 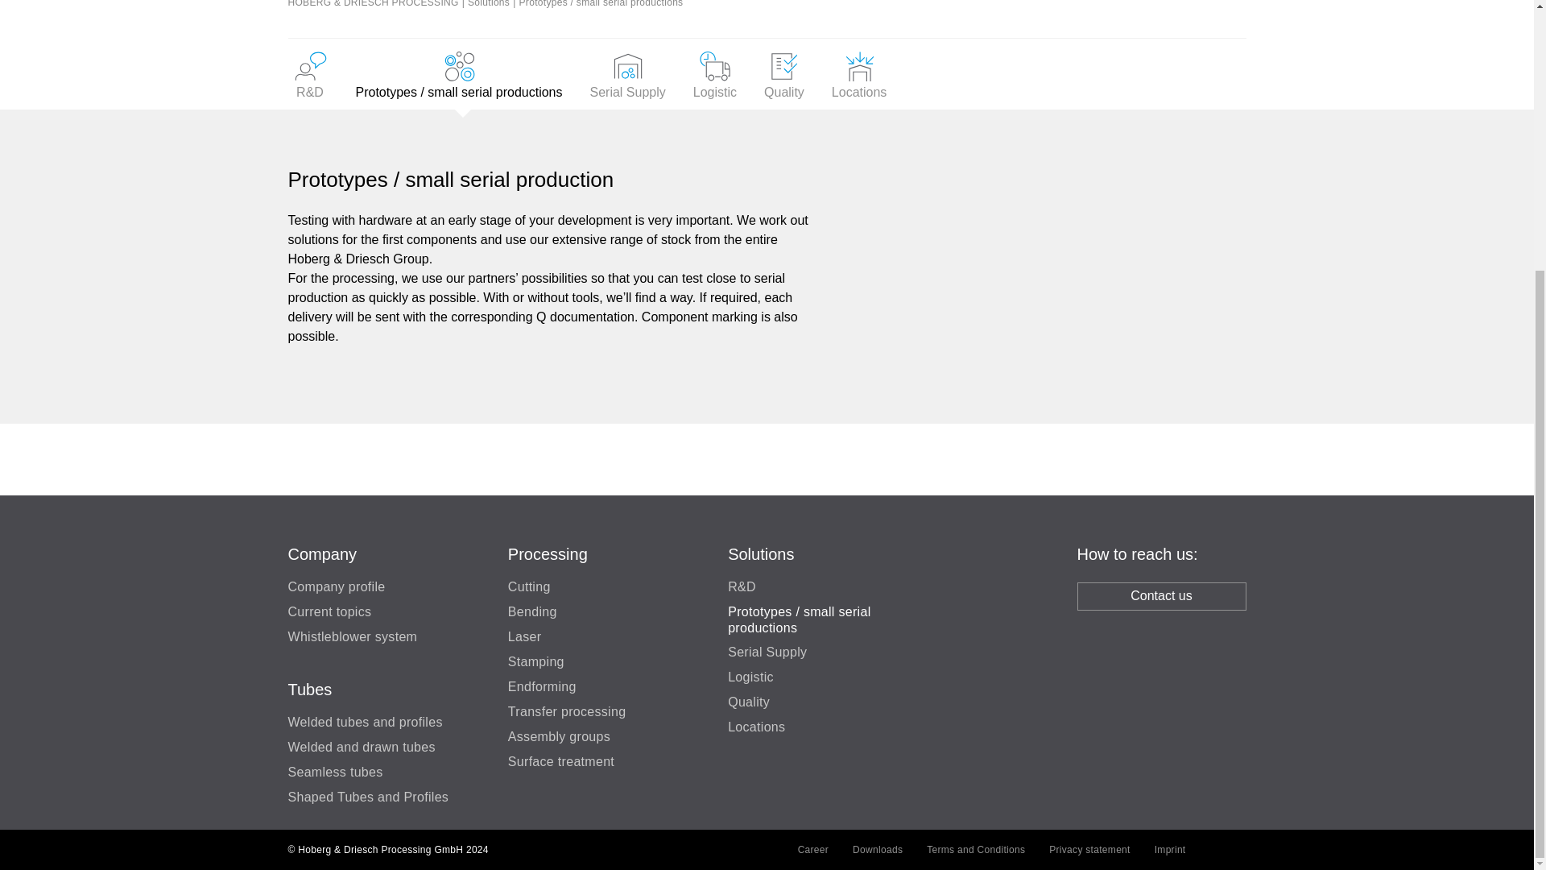 What do you see at coordinates (322, 554) in the screenshot?
I see `Company` at bounding box center [322, 554].